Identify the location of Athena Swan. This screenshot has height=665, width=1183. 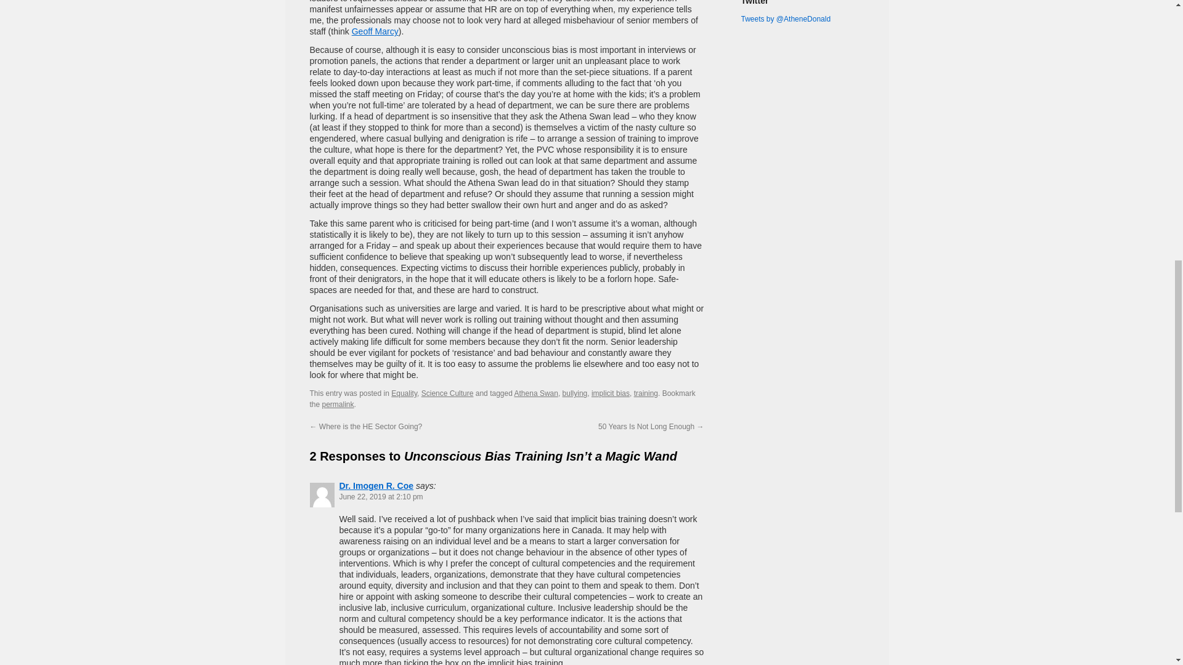
(536, 393).